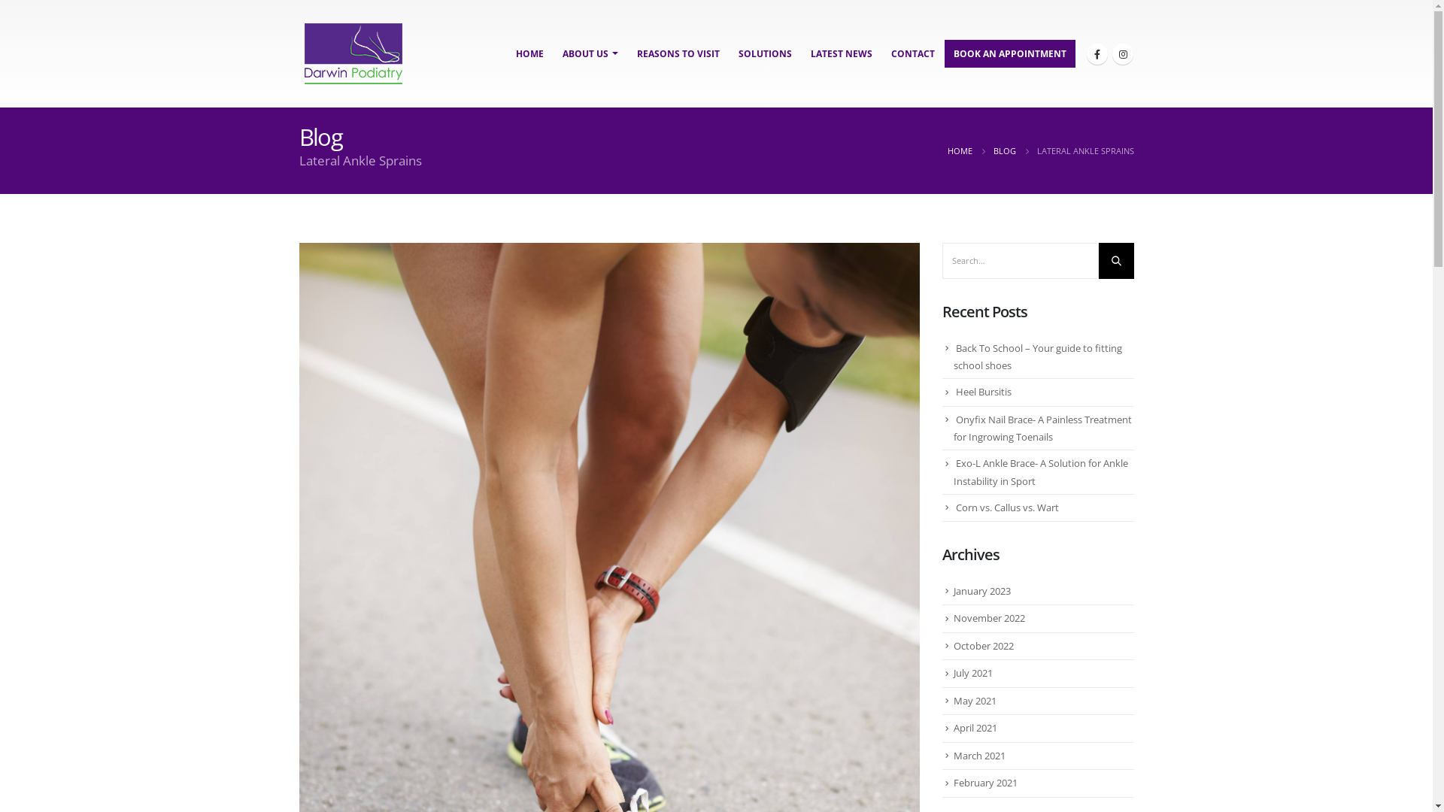  I want to click on ABOUT US, so click(590, 54).